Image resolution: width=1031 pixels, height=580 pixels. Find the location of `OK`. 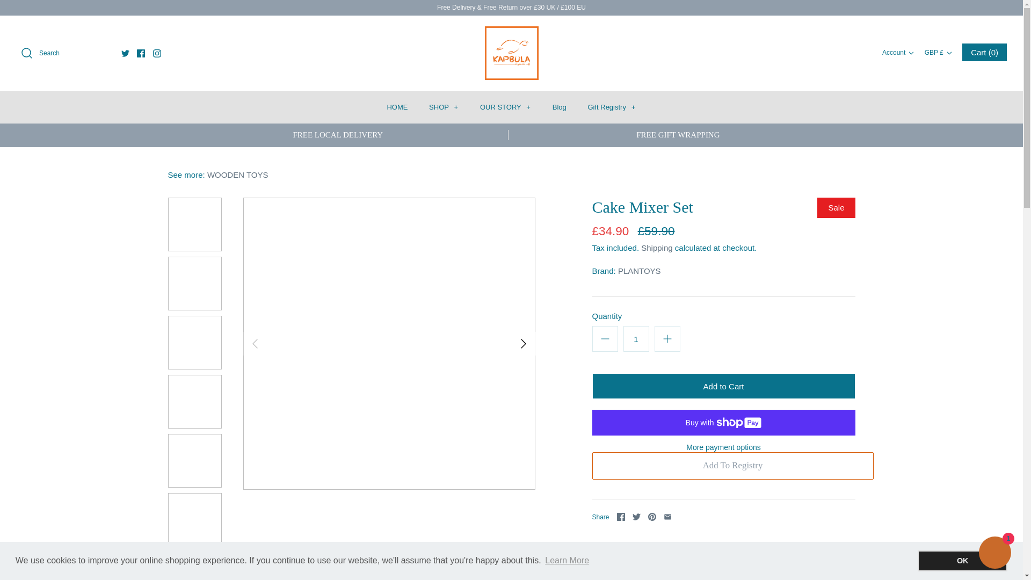

OK is located at coordinates (962, 560).